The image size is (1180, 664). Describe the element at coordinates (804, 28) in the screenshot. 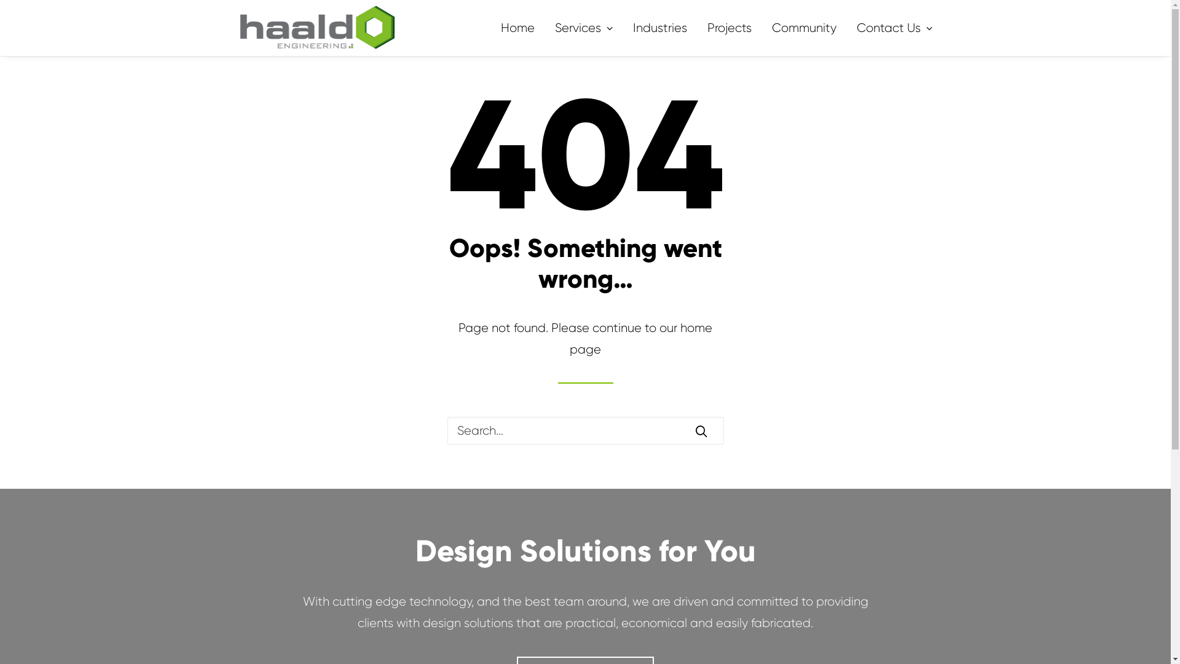

I see `Community` at that location.